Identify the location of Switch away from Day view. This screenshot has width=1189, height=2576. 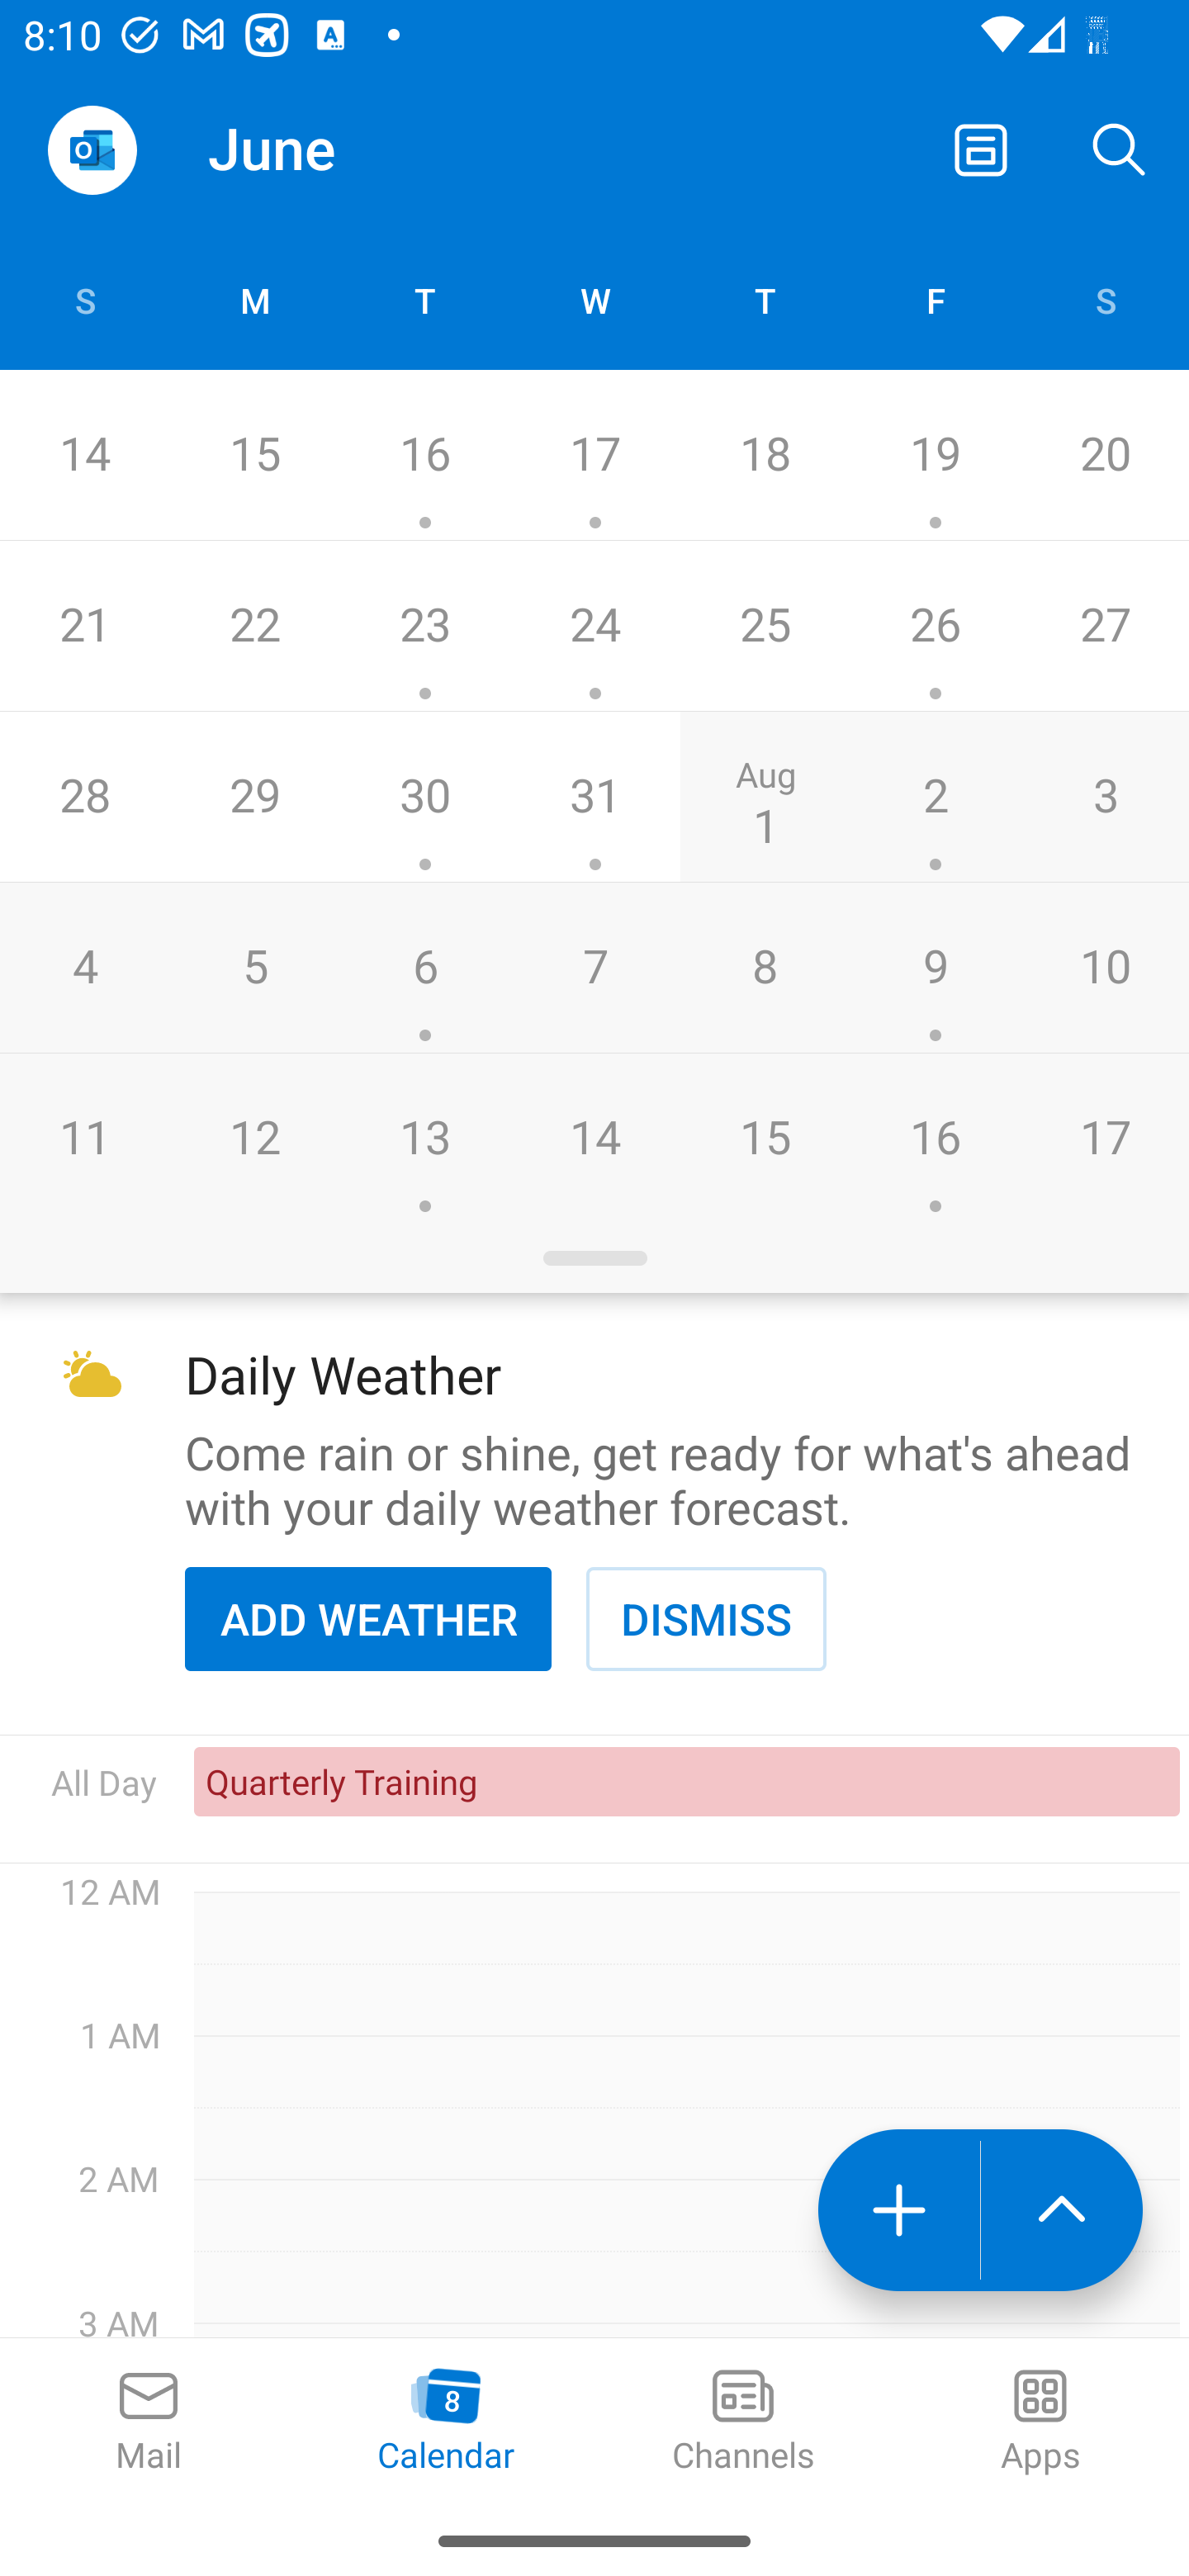
(981, 149).